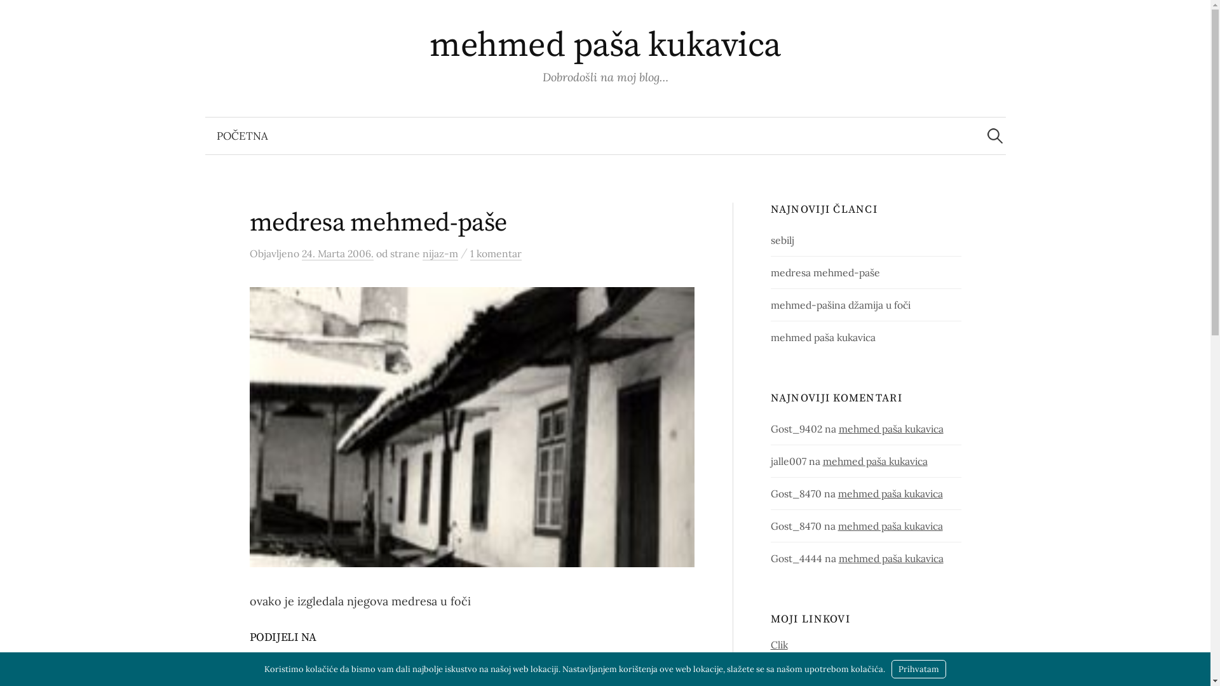 The width and height of the screenshot is (1220, 686). What do you see at coordinates (16, 16) in the screenshot?
I see `Pretraga` at bounding box center [16, 16].